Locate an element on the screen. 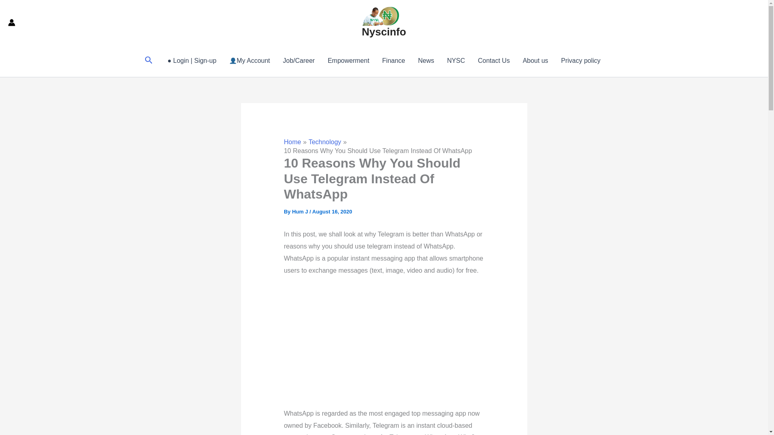 This screenshot has width=774, height=435. Contact Us is located at coordinates (493, 61).